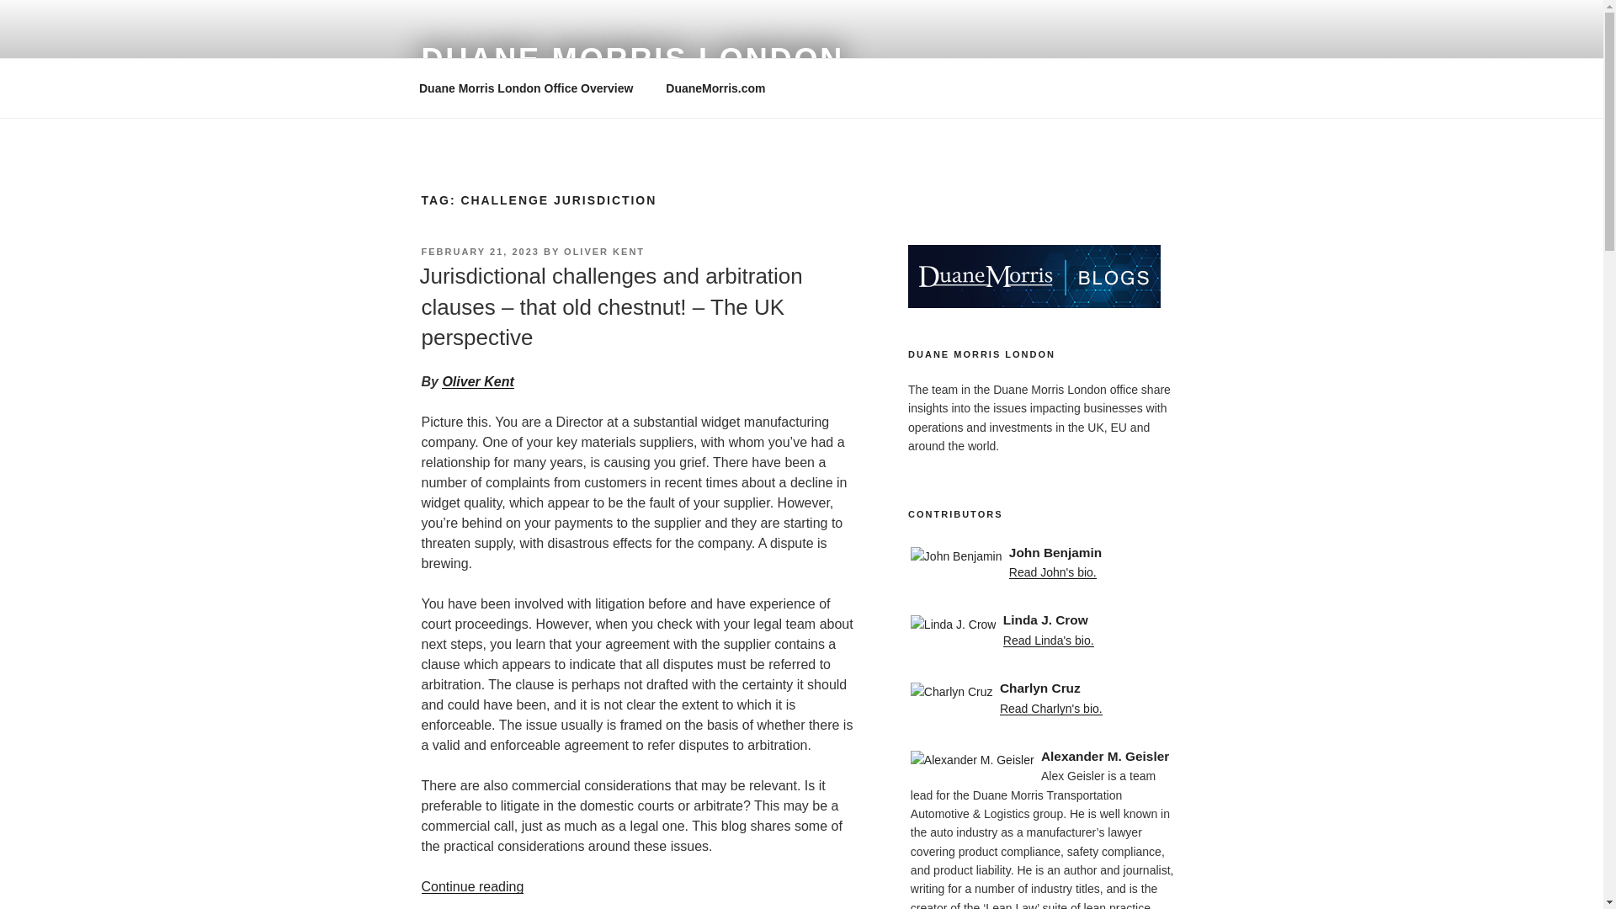 Image resolution: width=1616 pixels, height=909 pixels. What do you see at coordinates (1045, 756) in the screenshot?
I see `Alexander M. Geisler` at bounding box center [1045, 756].